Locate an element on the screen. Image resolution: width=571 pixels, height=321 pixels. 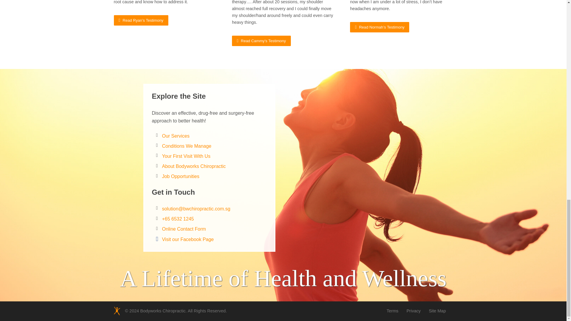
About Bodyworks Chiropractic is located at coordinates (194, 166).